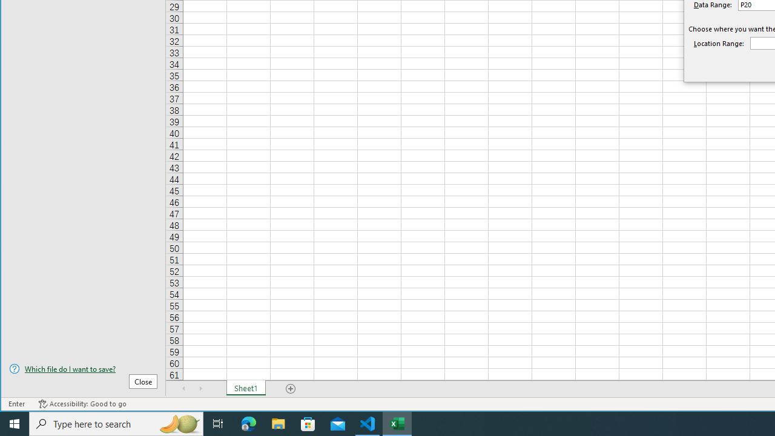 This screenshot has height=436, width=775. Describe the element at coordinates (184, 388) in the screenshot. I see `Scroll Left` at that location.